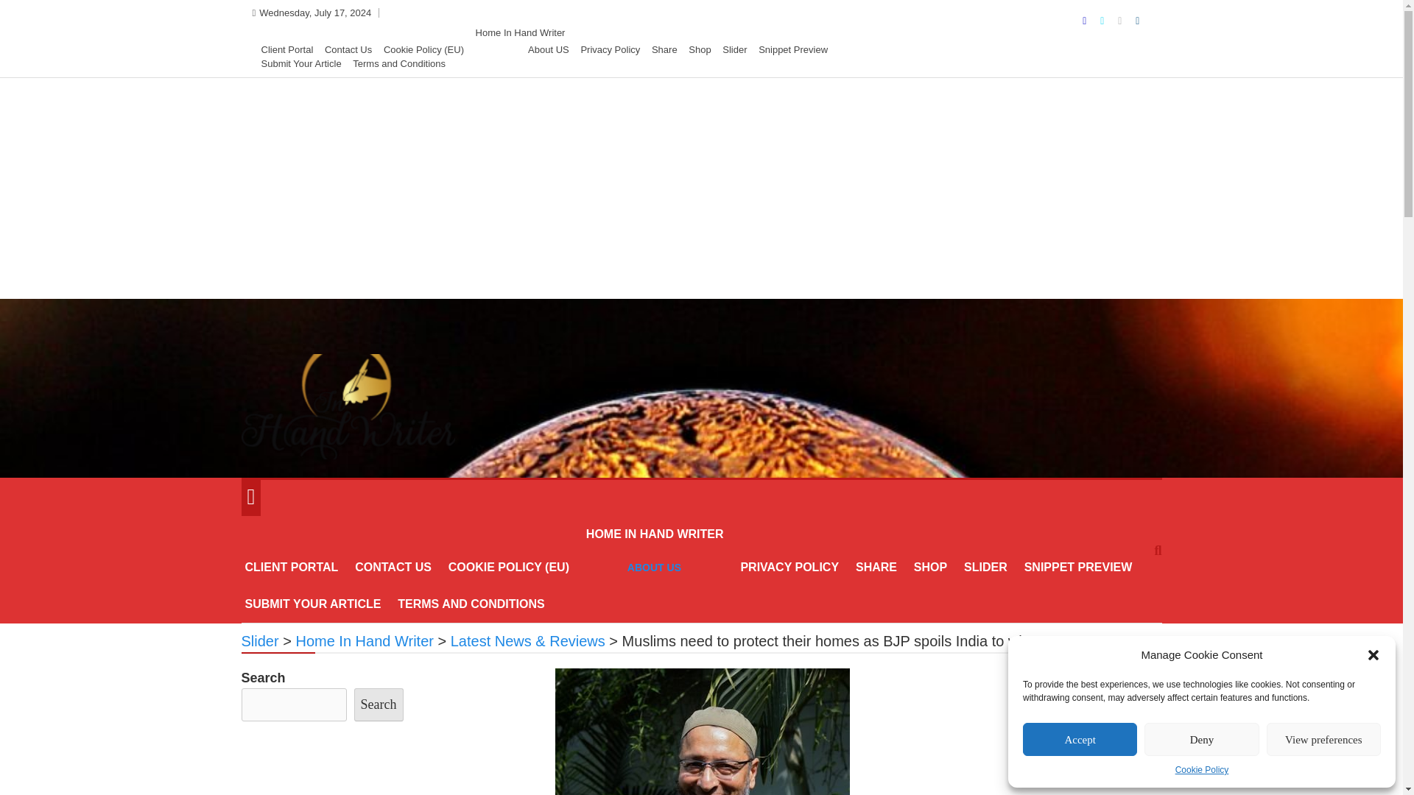 This screenshot has height=795, width=1414. I want to click on Snippet Preview, so click(792, 49).